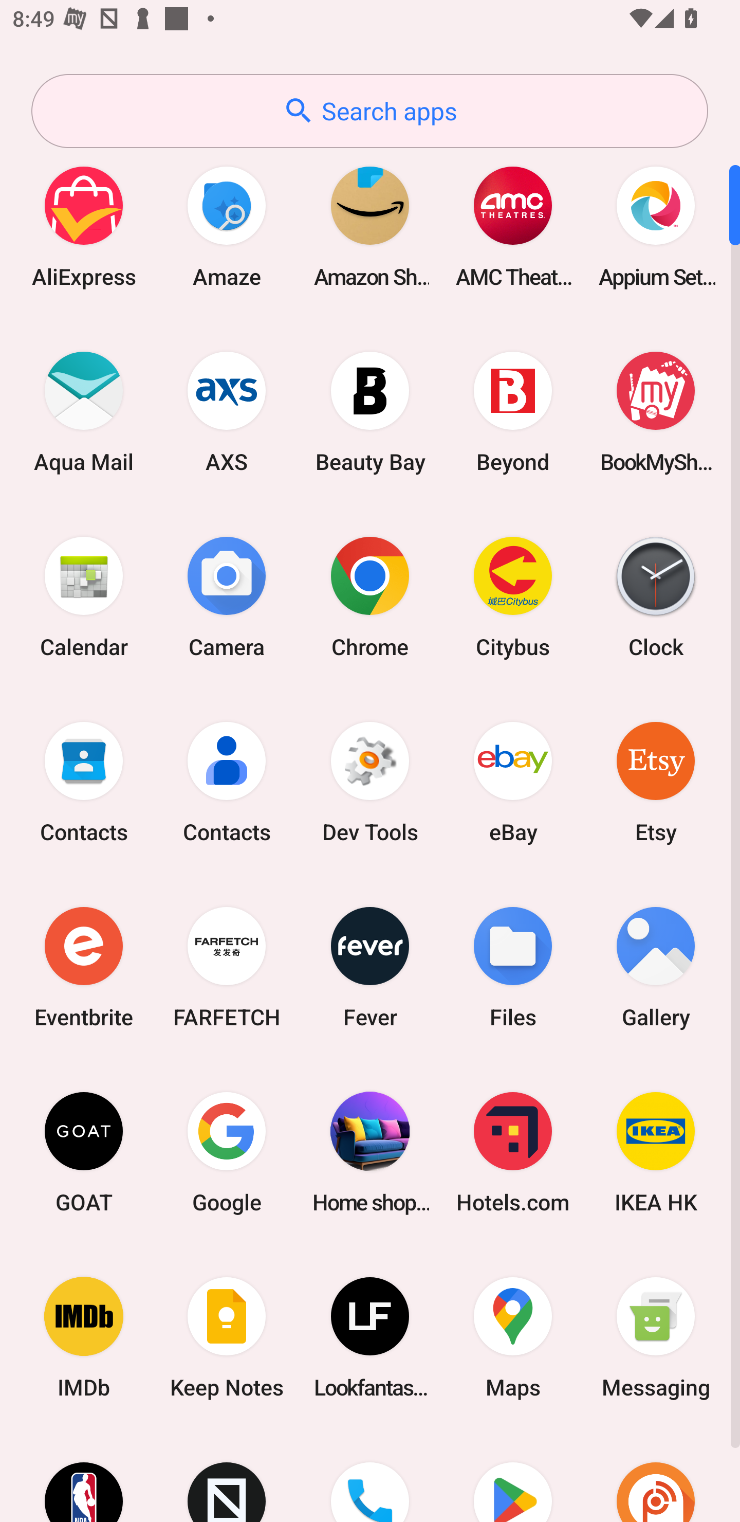  I want to click on Citybus, so click(513, 596).